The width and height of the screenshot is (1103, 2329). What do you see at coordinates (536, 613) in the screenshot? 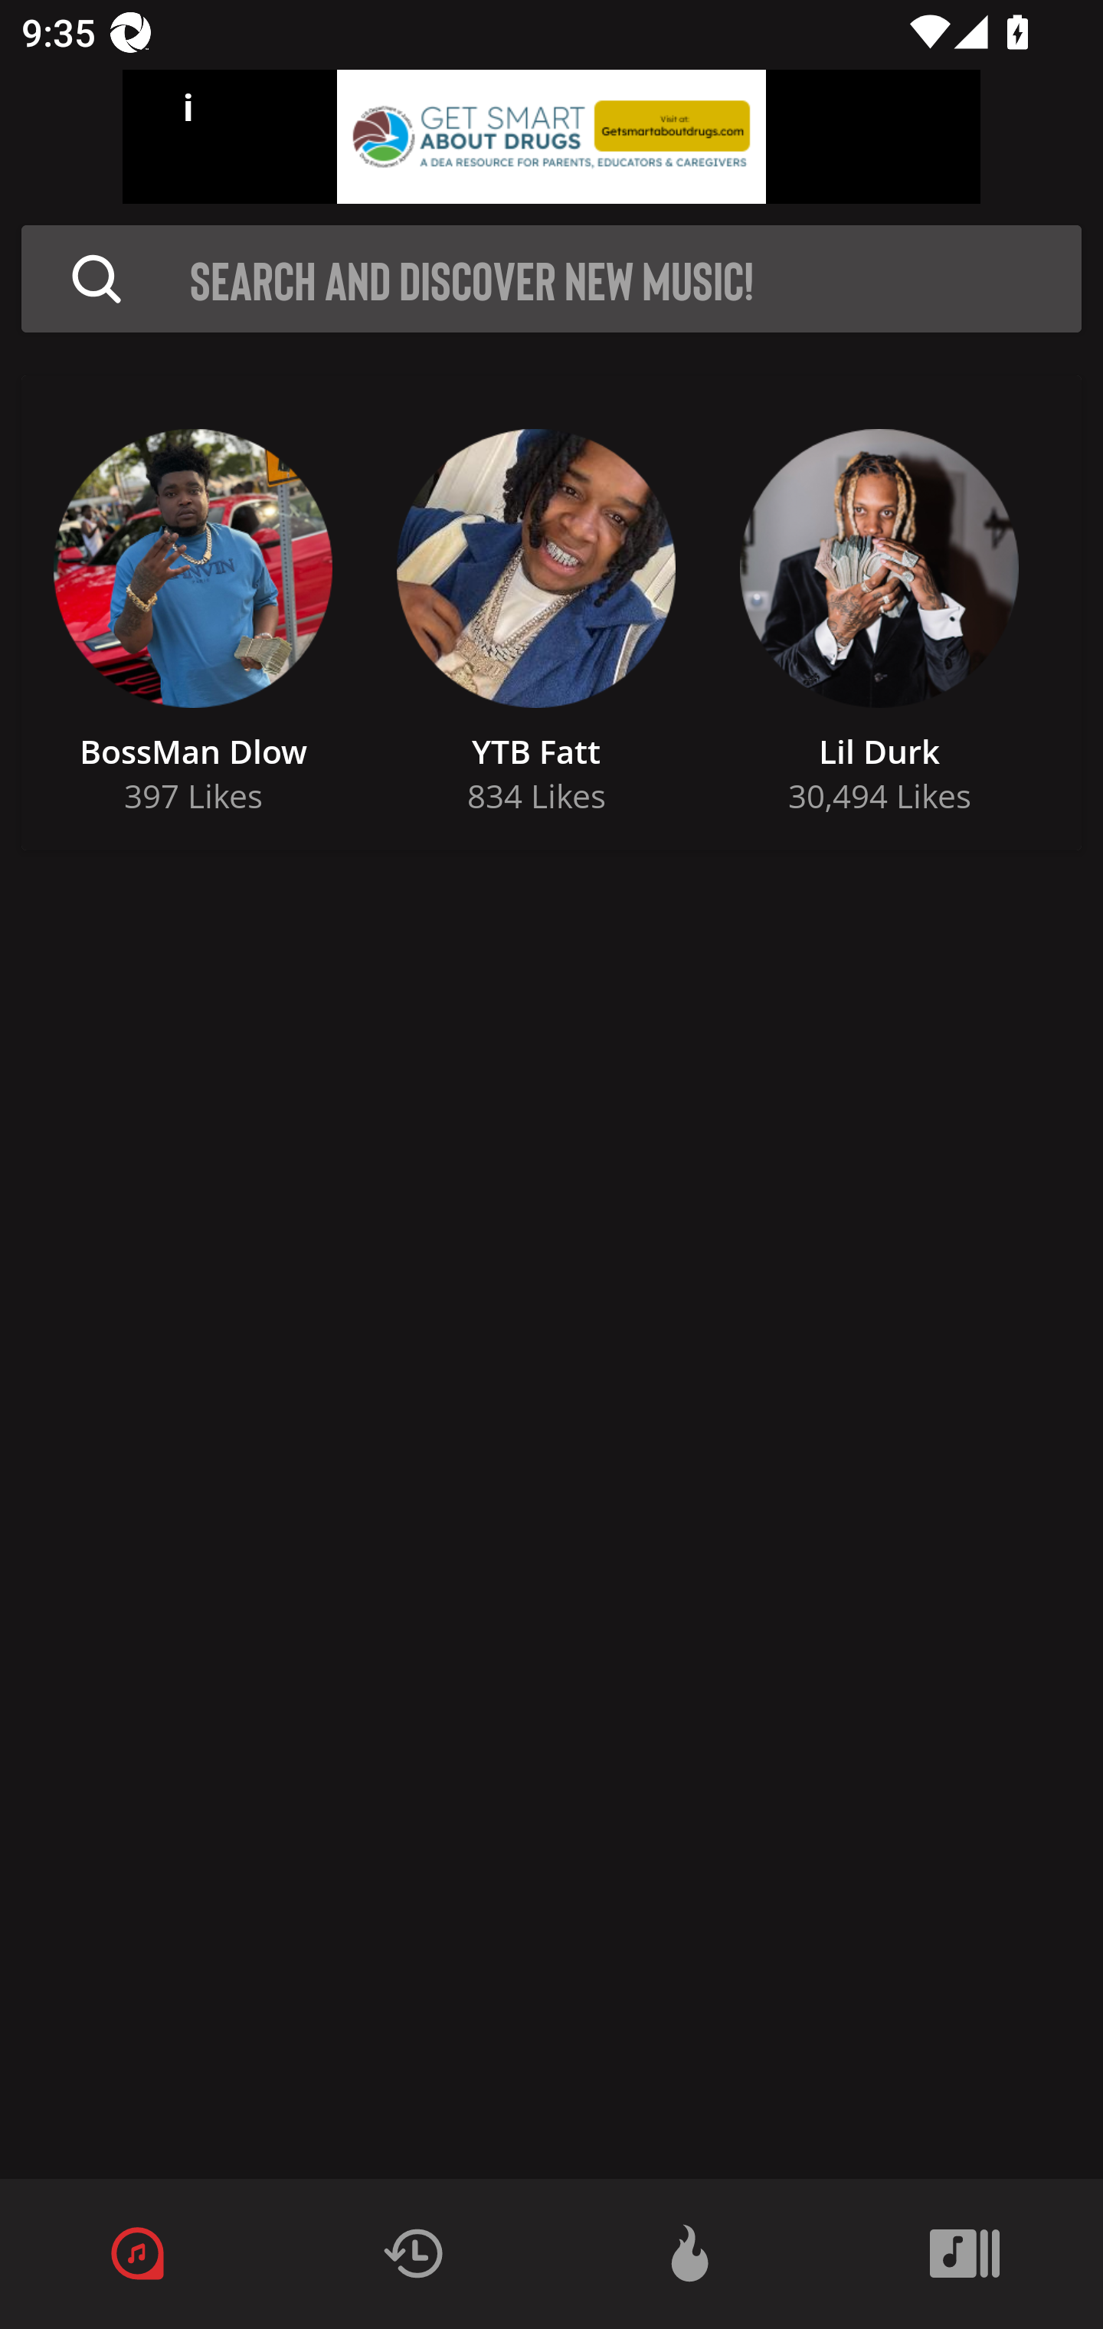
I see `Description YTB Fatt 834 Likes` at bounding box center [536, 613].